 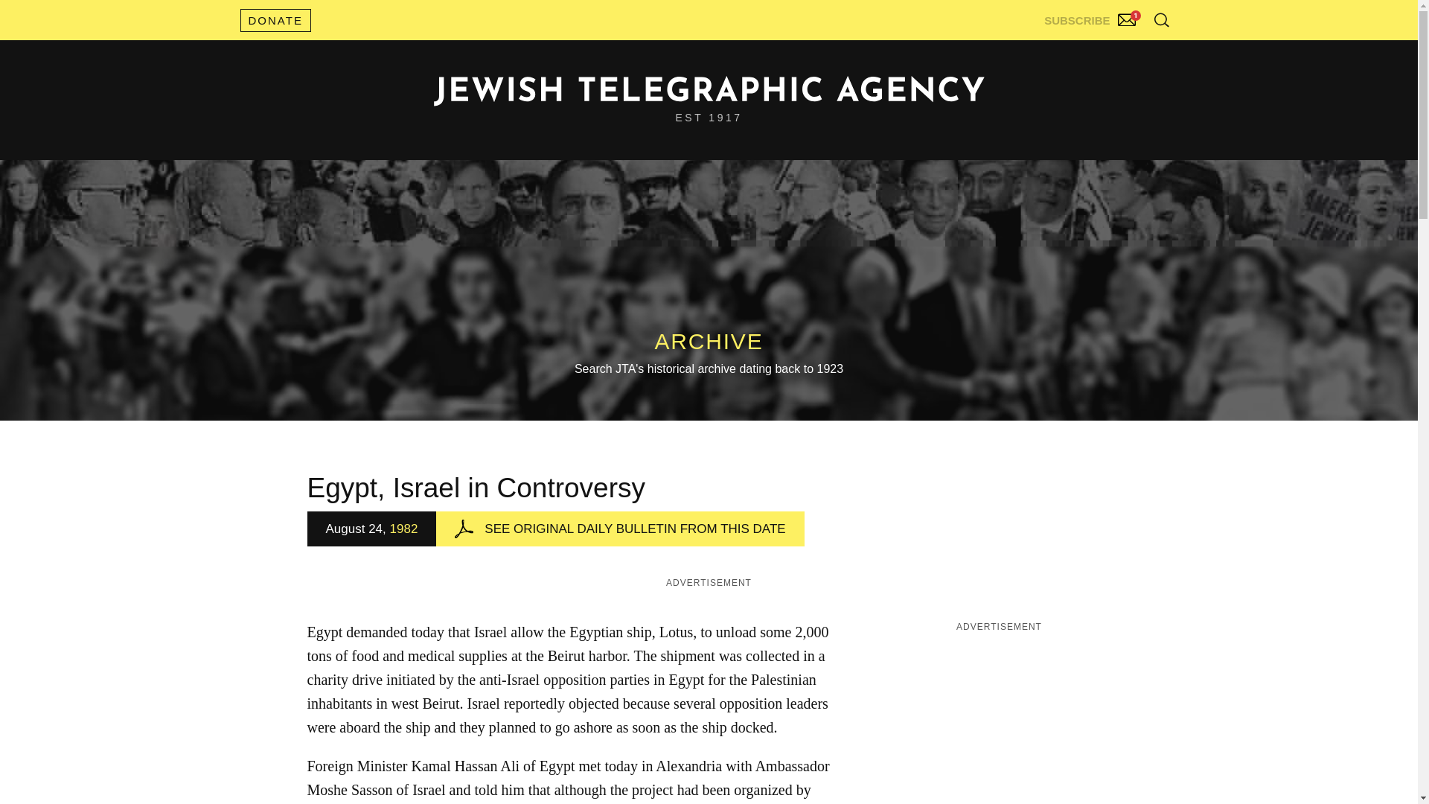 What do you see at coordinates (1161, 19) in the screenshot?
I see `SEARCH TOGGLESEARCH TOGGLE` at bounding box center [1161, 19].